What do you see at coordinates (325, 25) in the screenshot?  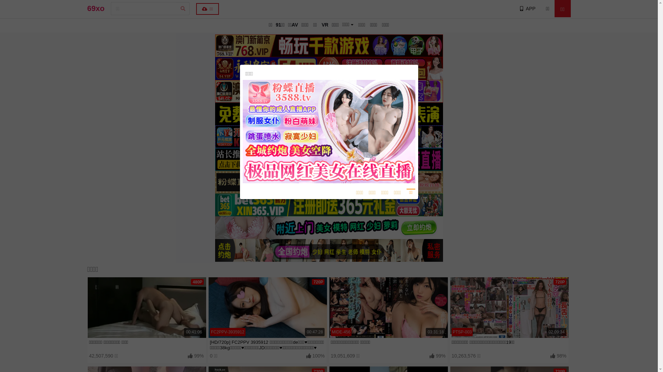 I see `VR` at bounding box center [325, 25].